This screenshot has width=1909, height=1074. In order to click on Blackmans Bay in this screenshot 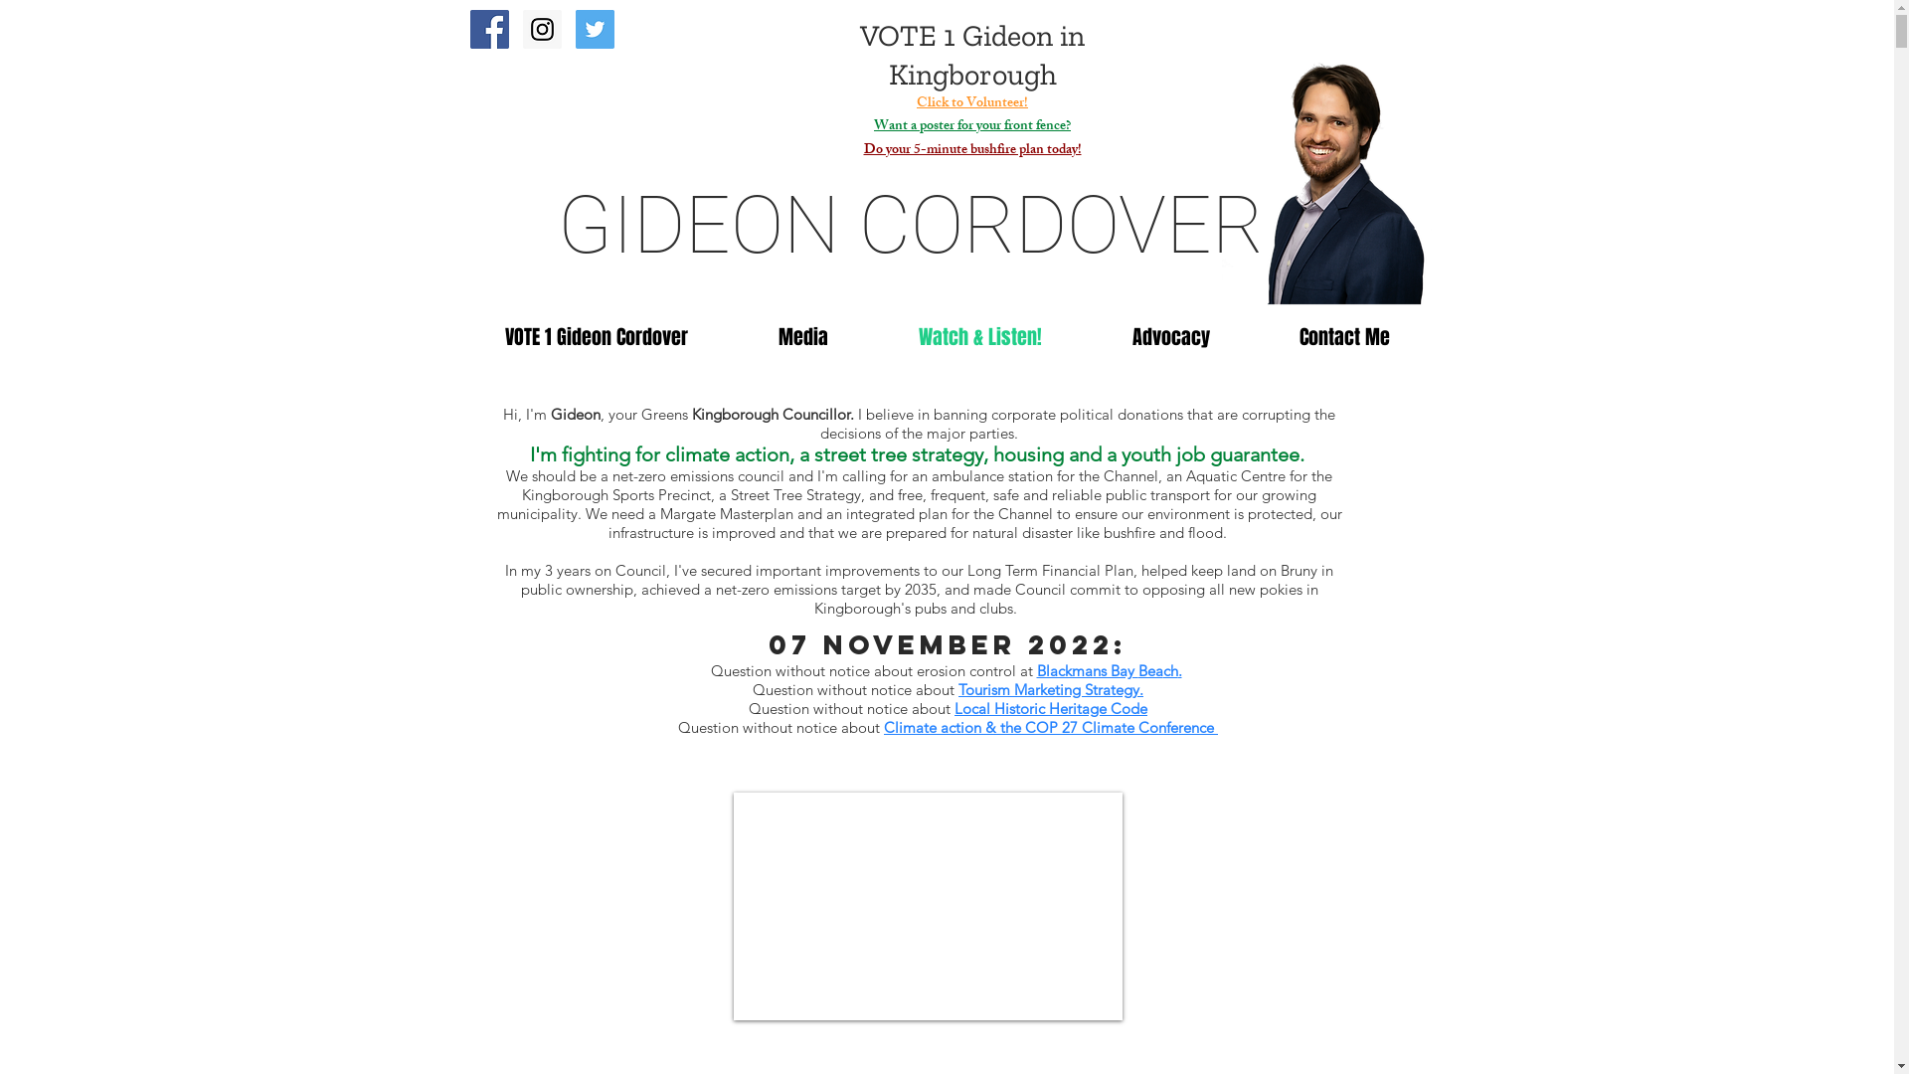, I will do `click(1087, 670)`.